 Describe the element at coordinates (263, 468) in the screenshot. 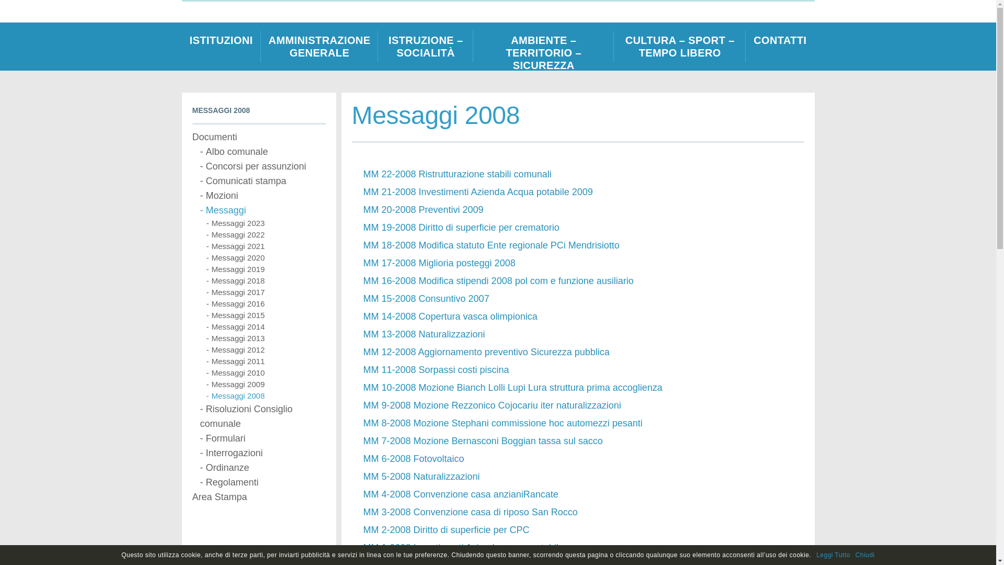

I see `Ordinanze` at that location.